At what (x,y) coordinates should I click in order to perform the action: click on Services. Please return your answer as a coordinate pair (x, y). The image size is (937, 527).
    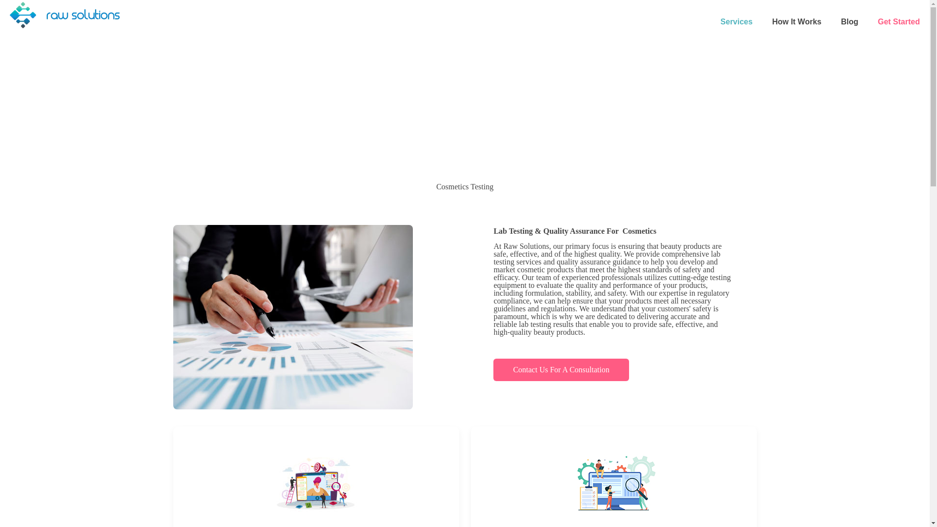
    Looking at the image, I should click on (736, 21).